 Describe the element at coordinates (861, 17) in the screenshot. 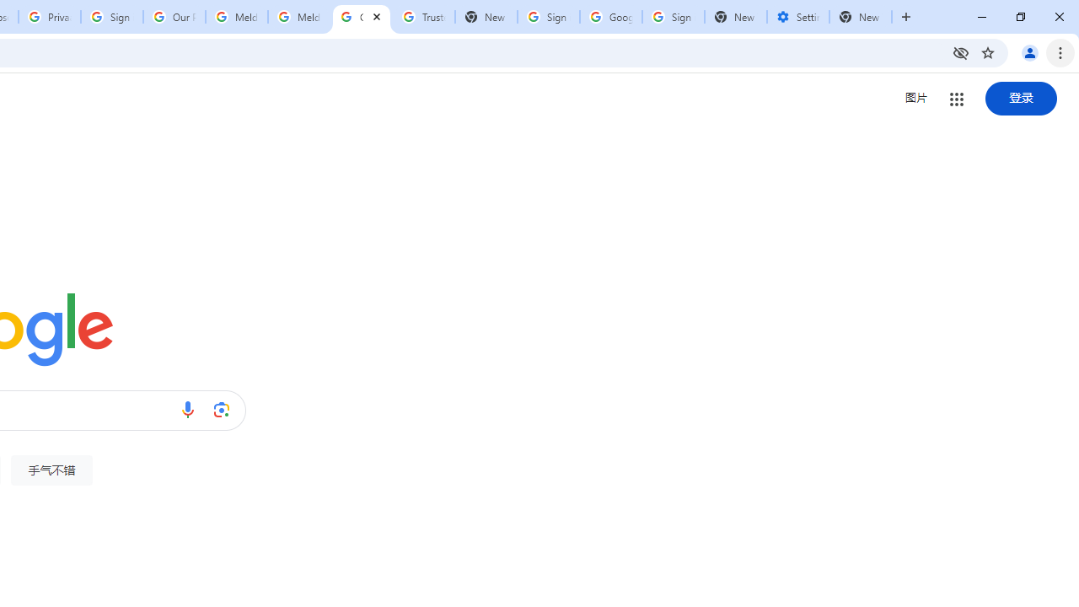

I see `New Tab` at that location.